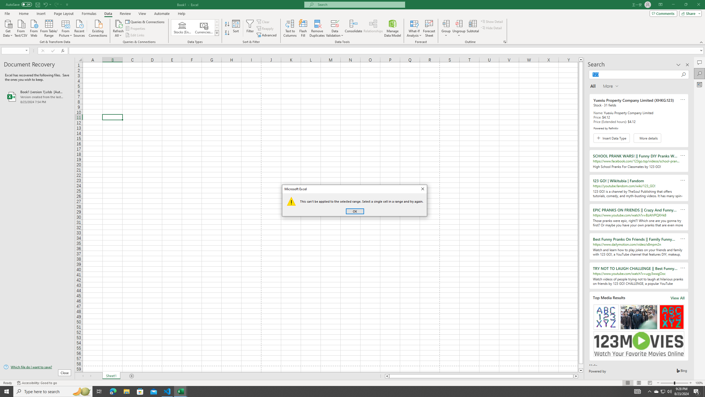 This screenshot has width=705, height=397. I want to click on Save, so click(37, 4).